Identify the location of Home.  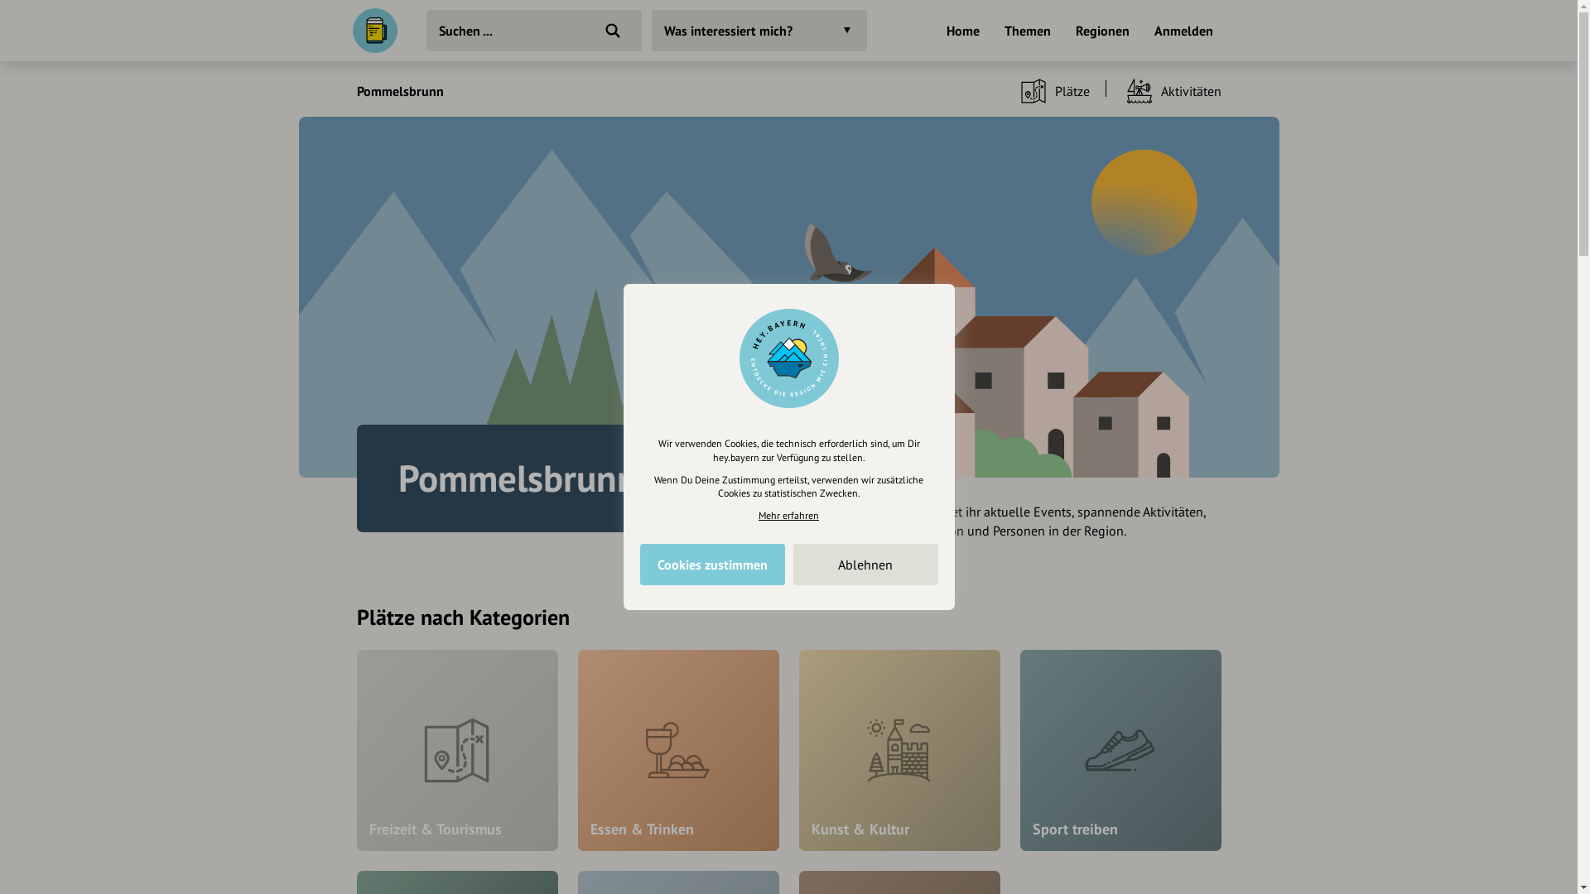
(962, 32).